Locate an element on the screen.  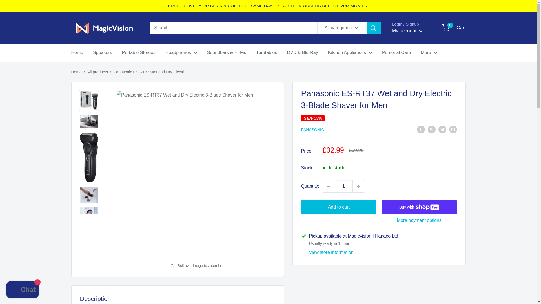
Increase quantity by 1 is located at coordinates (358, 186).